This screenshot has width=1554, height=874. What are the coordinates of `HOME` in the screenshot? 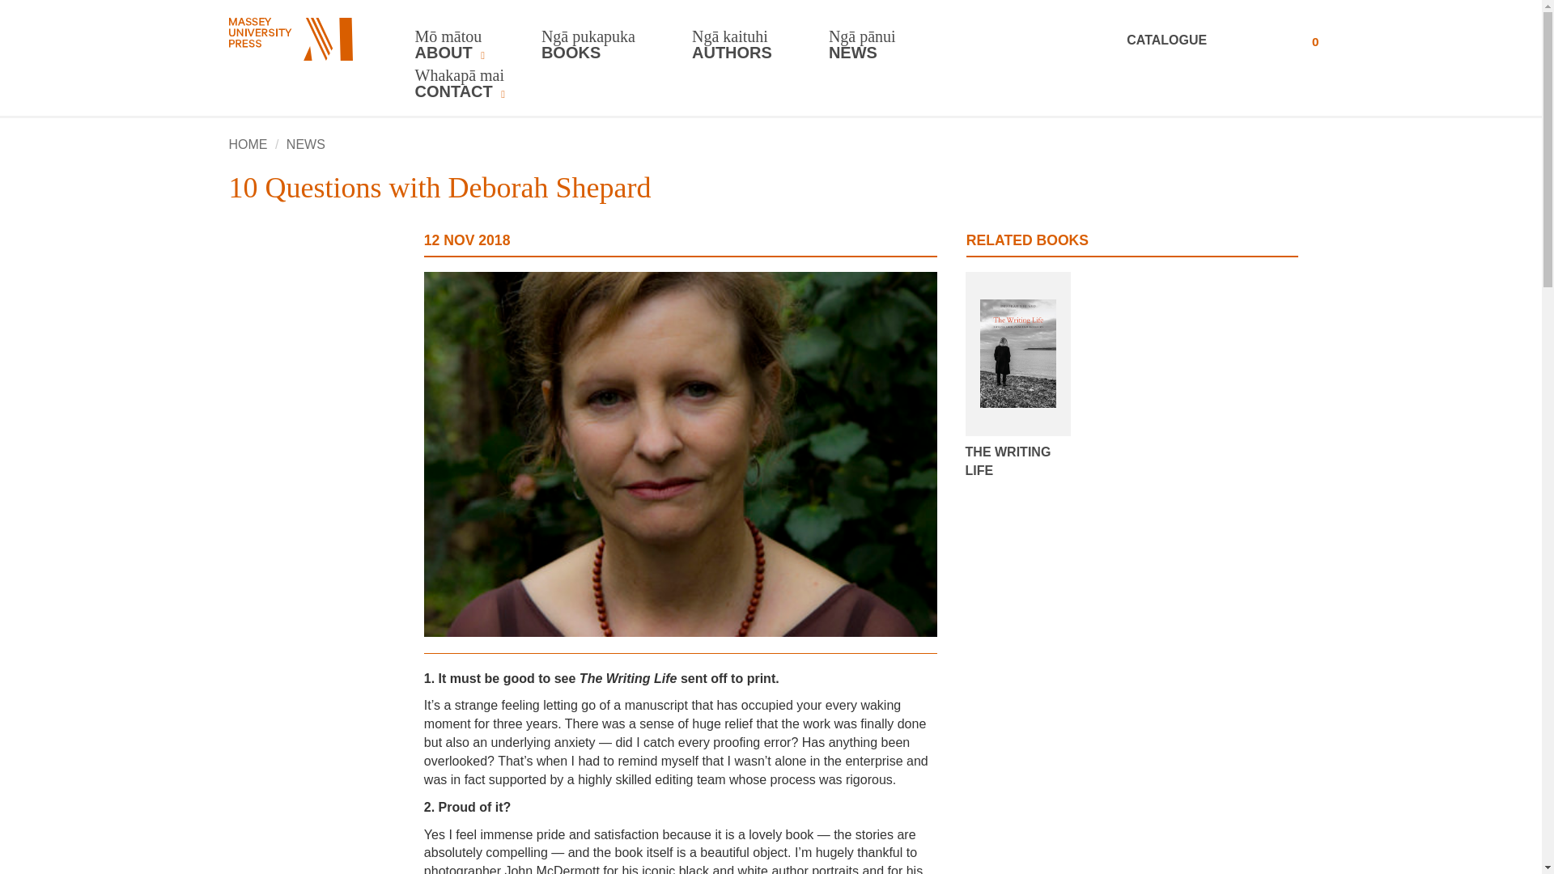 It's located at (248, 144).